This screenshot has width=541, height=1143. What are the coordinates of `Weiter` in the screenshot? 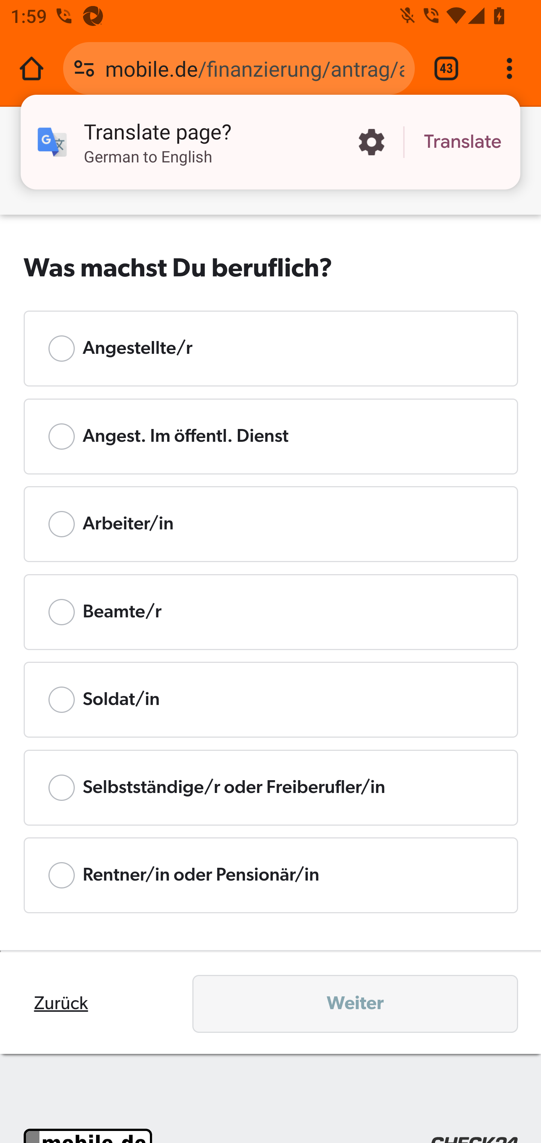 It's located at (355, 1004).